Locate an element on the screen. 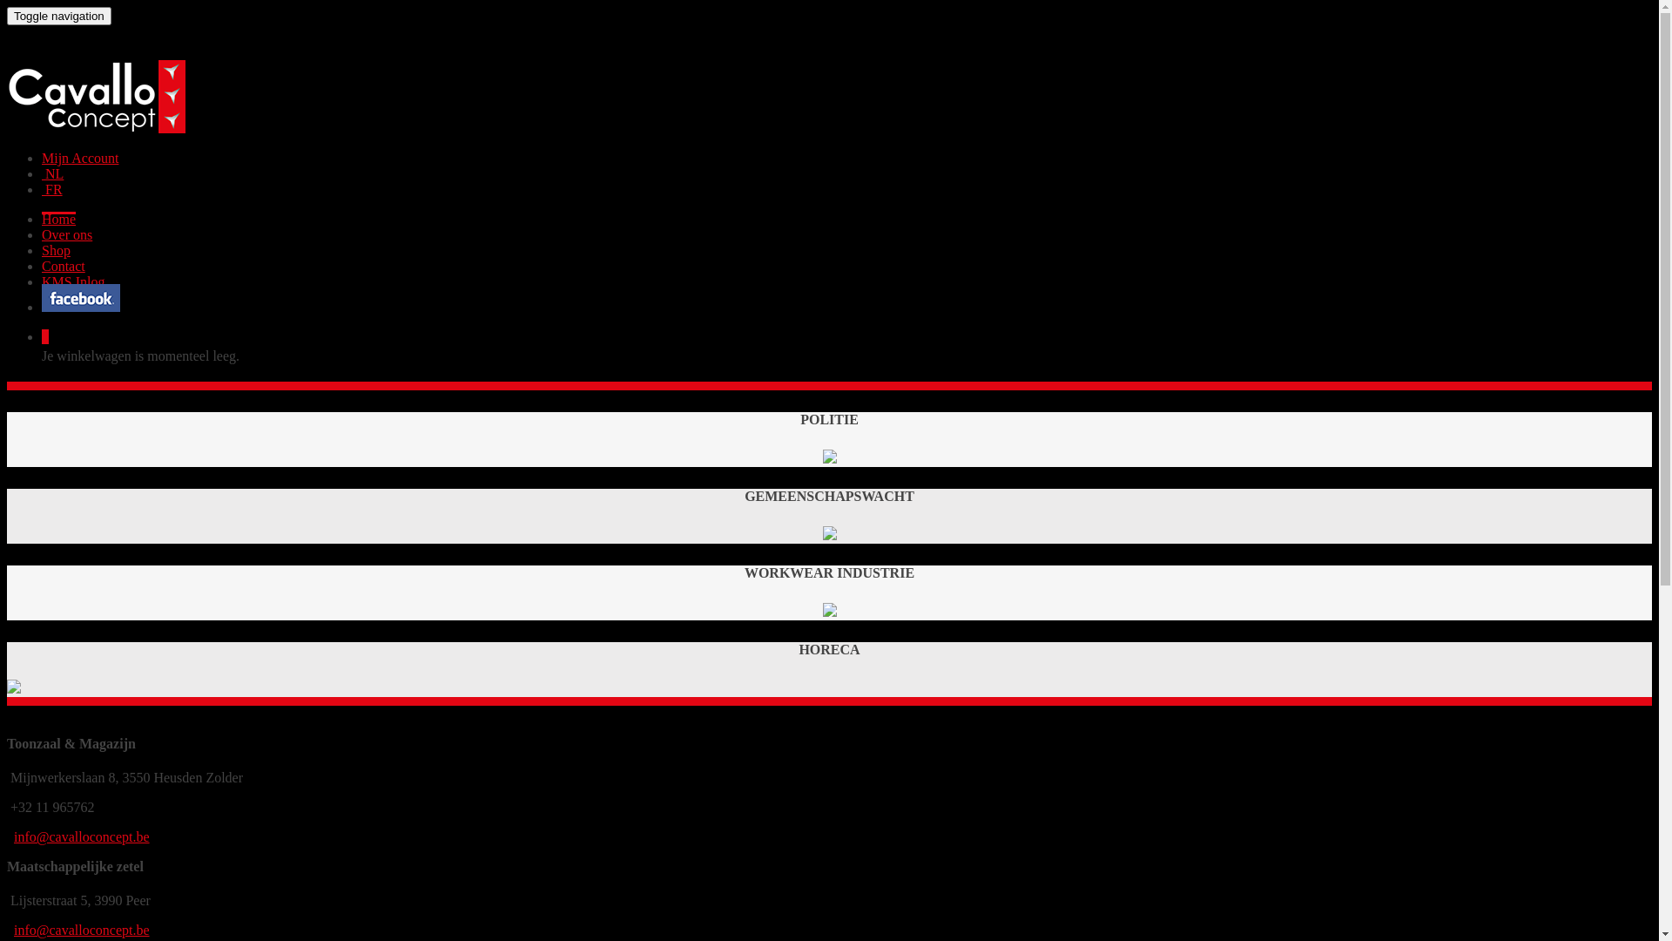   FR is located at coordinates (52, 190).